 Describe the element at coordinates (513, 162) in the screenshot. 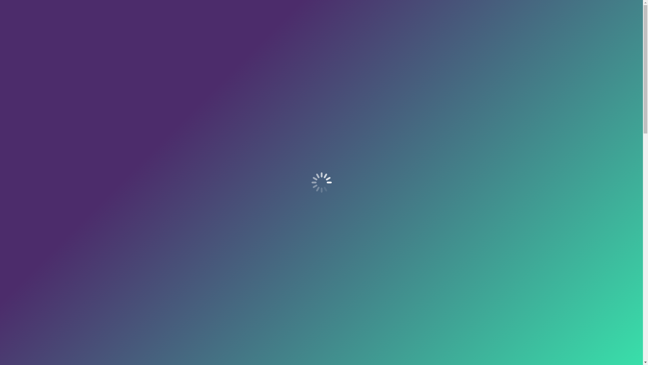

I see `Go!` at that location.